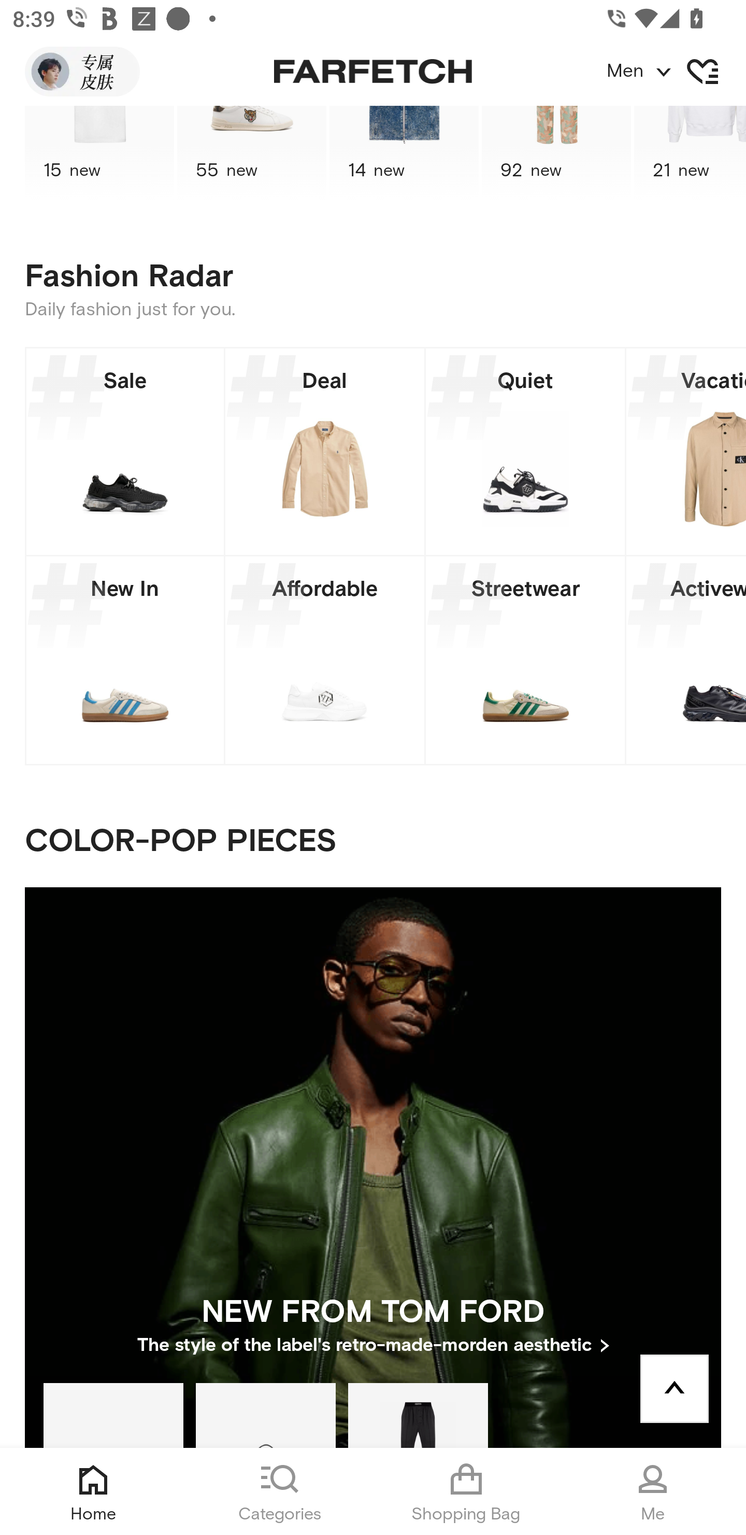  Describe the element at coordinates (676, 72) in the screenshot. I see `Men` at that location.